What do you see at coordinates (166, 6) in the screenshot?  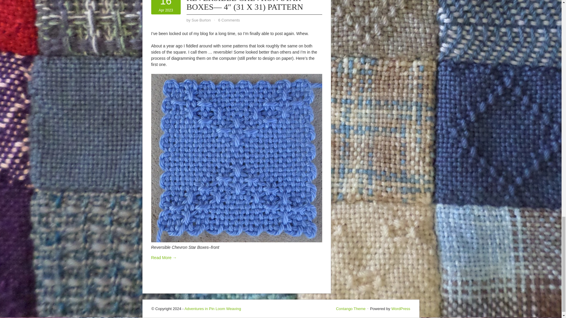 I see `Contango Theme` at bounding box center [166, 6].